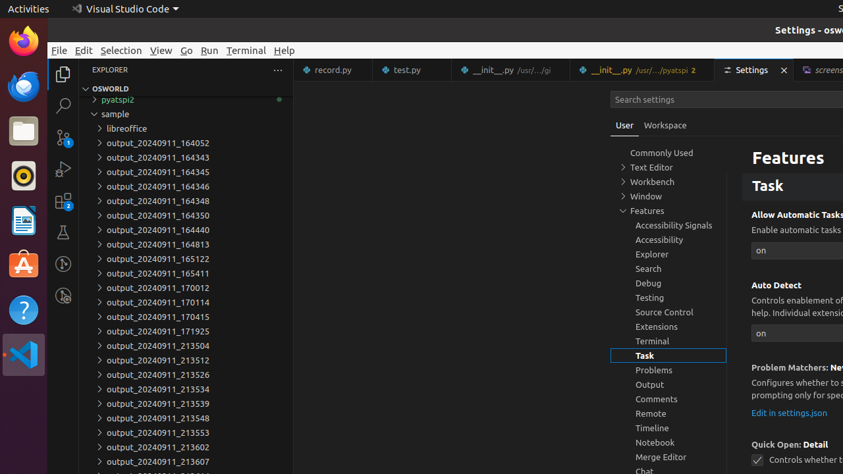  I want to click on output_20240911_165411, so click(186, 273).